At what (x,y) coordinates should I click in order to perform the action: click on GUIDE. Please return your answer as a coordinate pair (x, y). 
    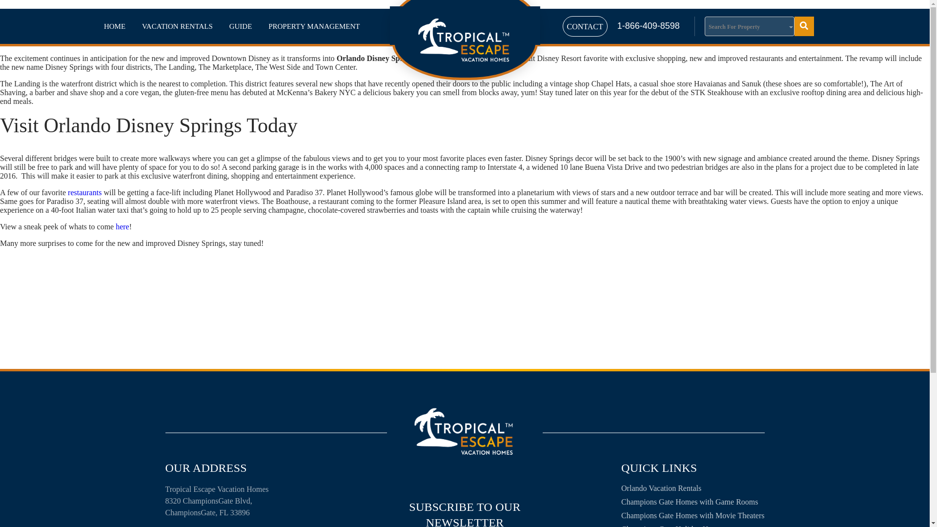
    Looking at the image, I should click on (241, 26).